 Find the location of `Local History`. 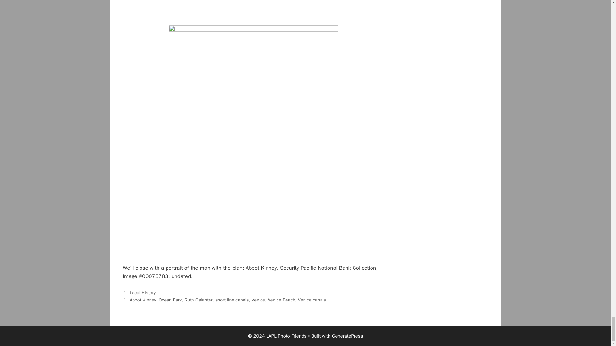

Local History is located at coordinates (142, 293).